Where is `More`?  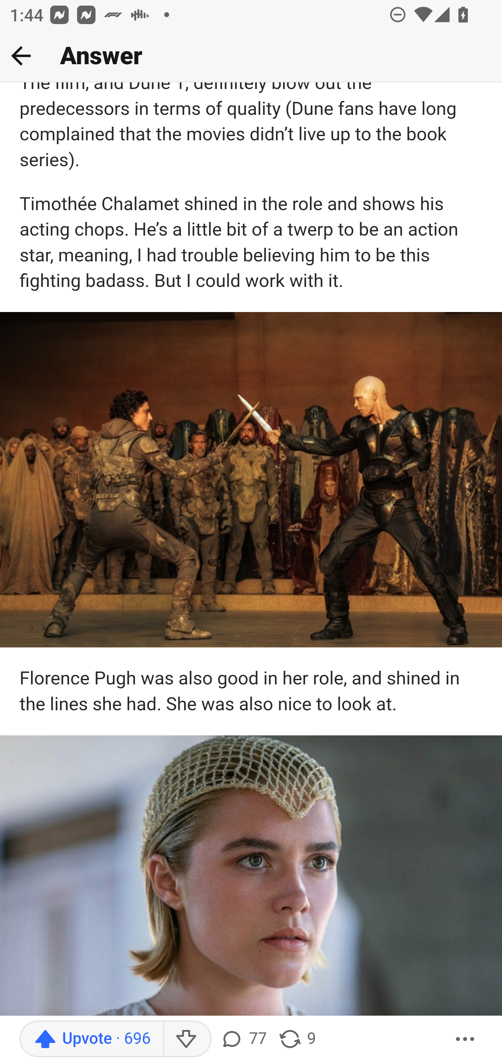 More is located at coordinates (465, 1039).